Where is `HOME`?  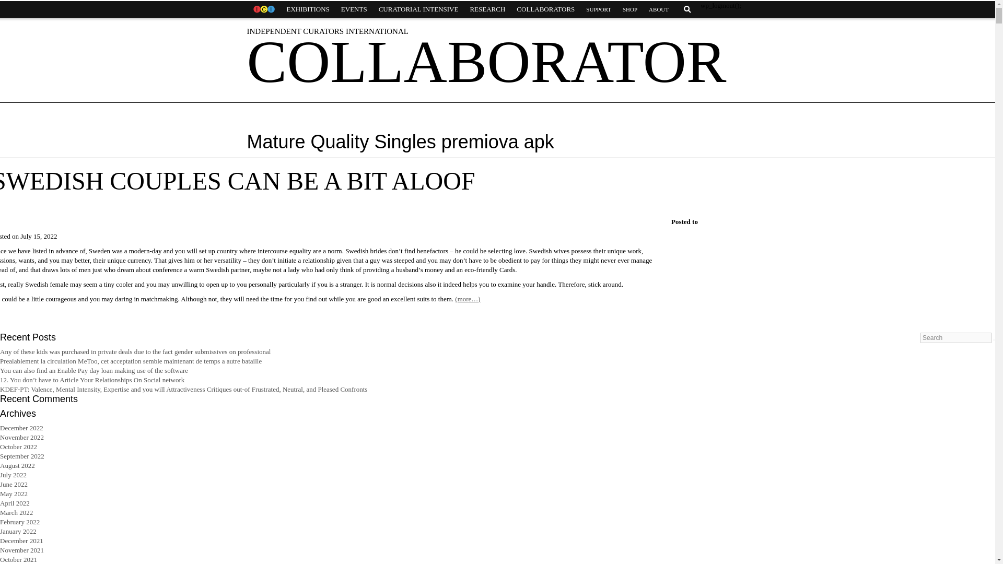 HOME is located at coordinates (263, 9).